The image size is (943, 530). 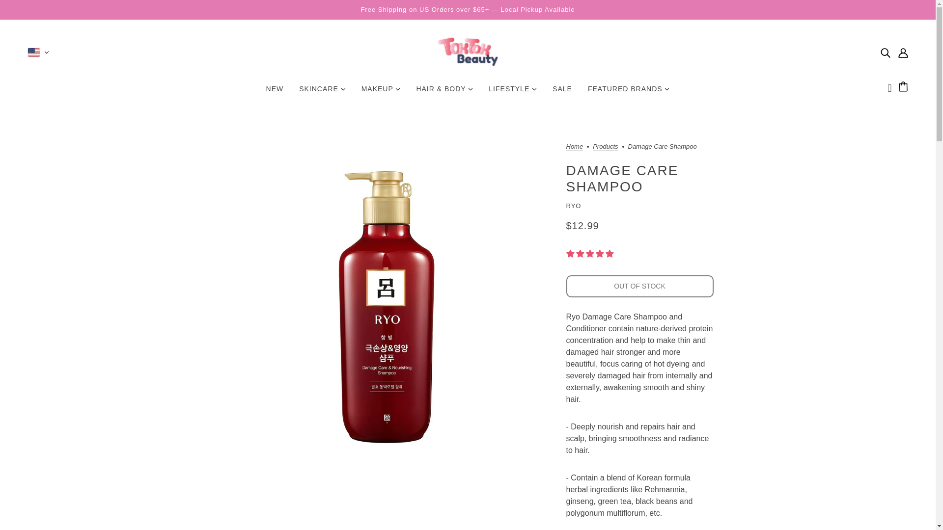 I want to click on TokTok Beauty, so click(x=468, y=52).